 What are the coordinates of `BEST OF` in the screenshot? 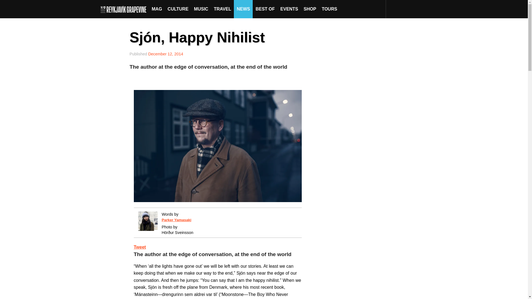 It's located at (265, 9).